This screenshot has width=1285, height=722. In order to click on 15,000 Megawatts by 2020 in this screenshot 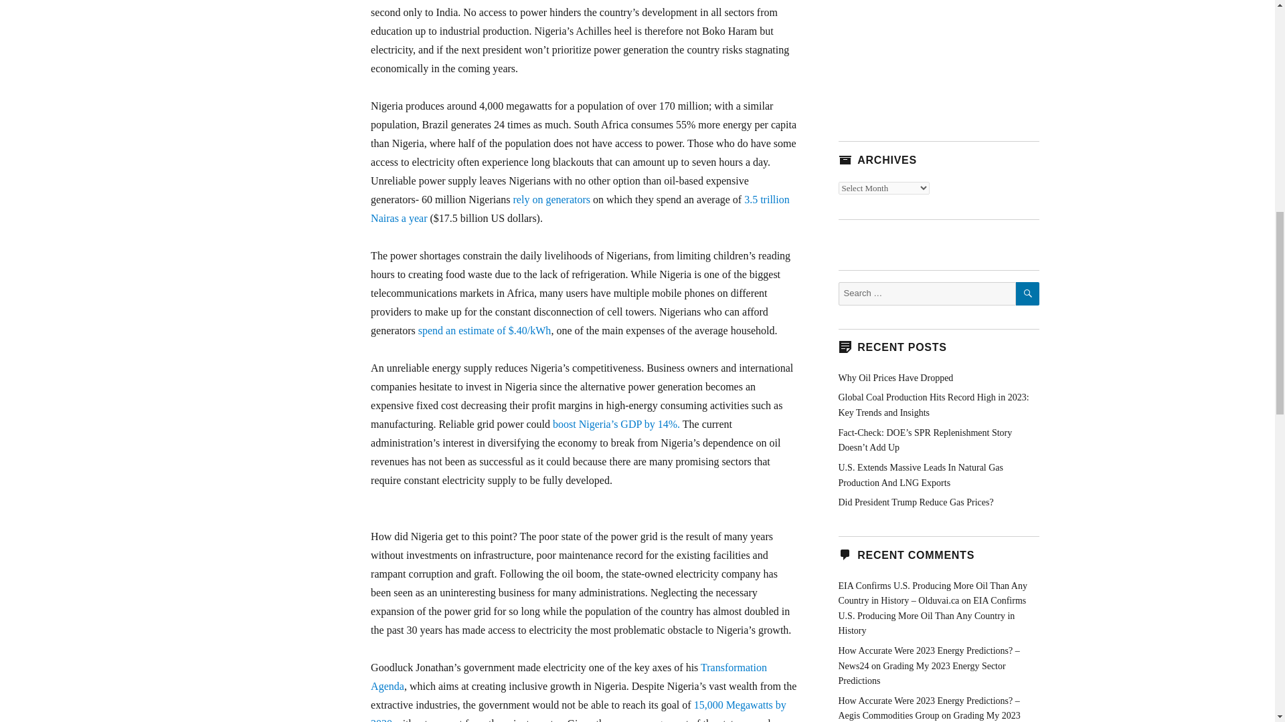, I will do `click(578, 711)`.